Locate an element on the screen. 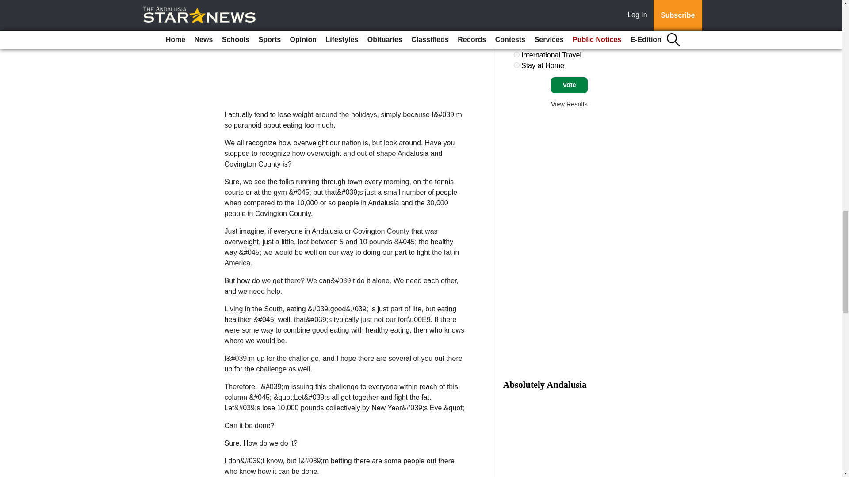  749 is located at coordinates (516, 65).